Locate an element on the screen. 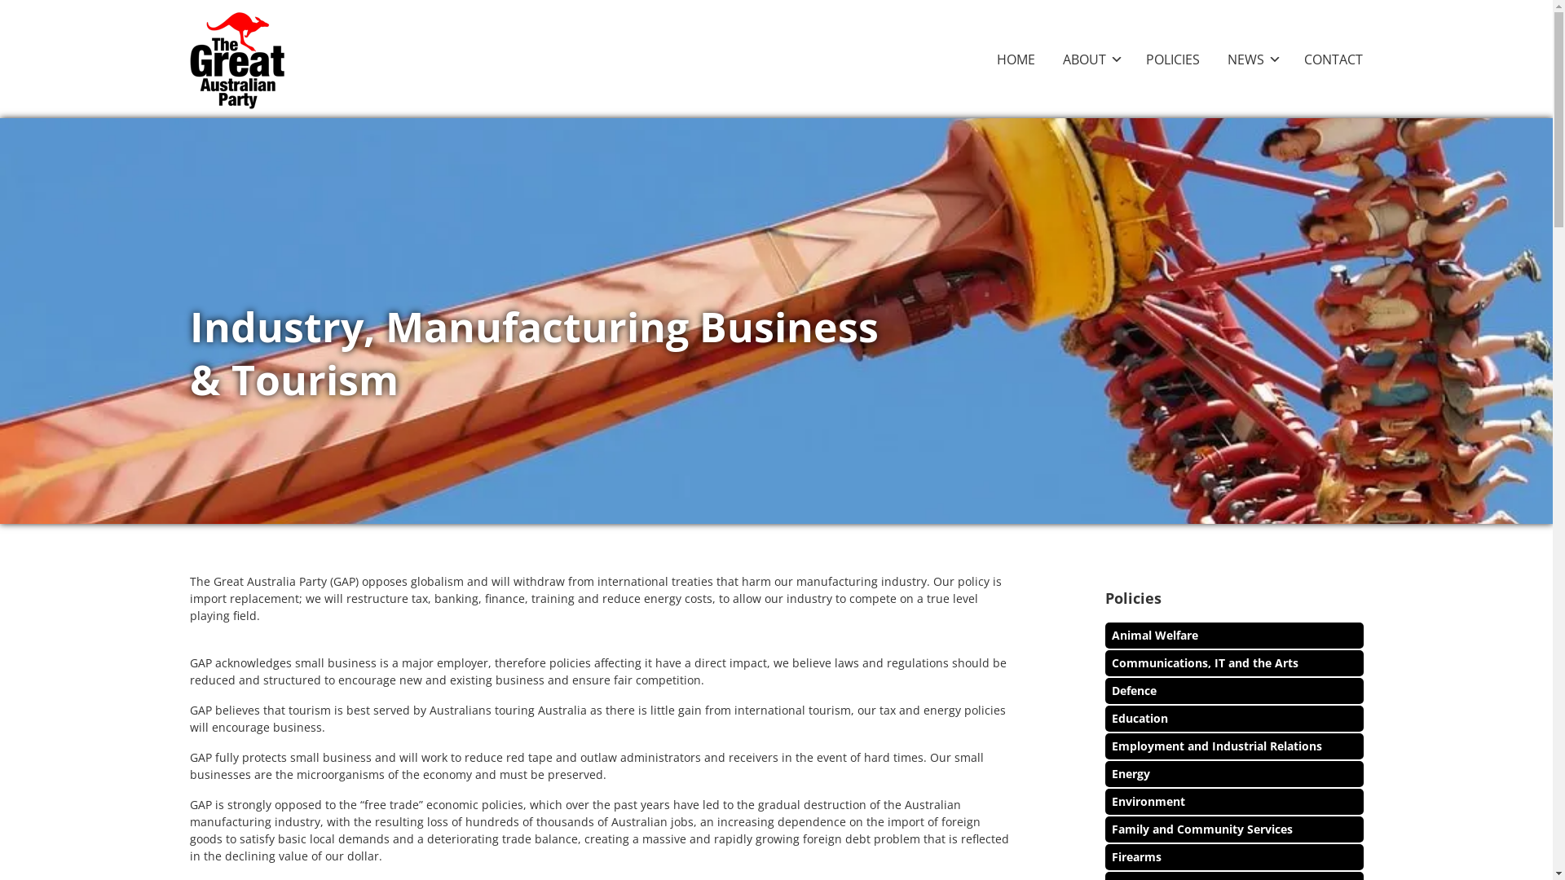 The image size is (1565, 880). Defence is located at coordinates (1135, 691).